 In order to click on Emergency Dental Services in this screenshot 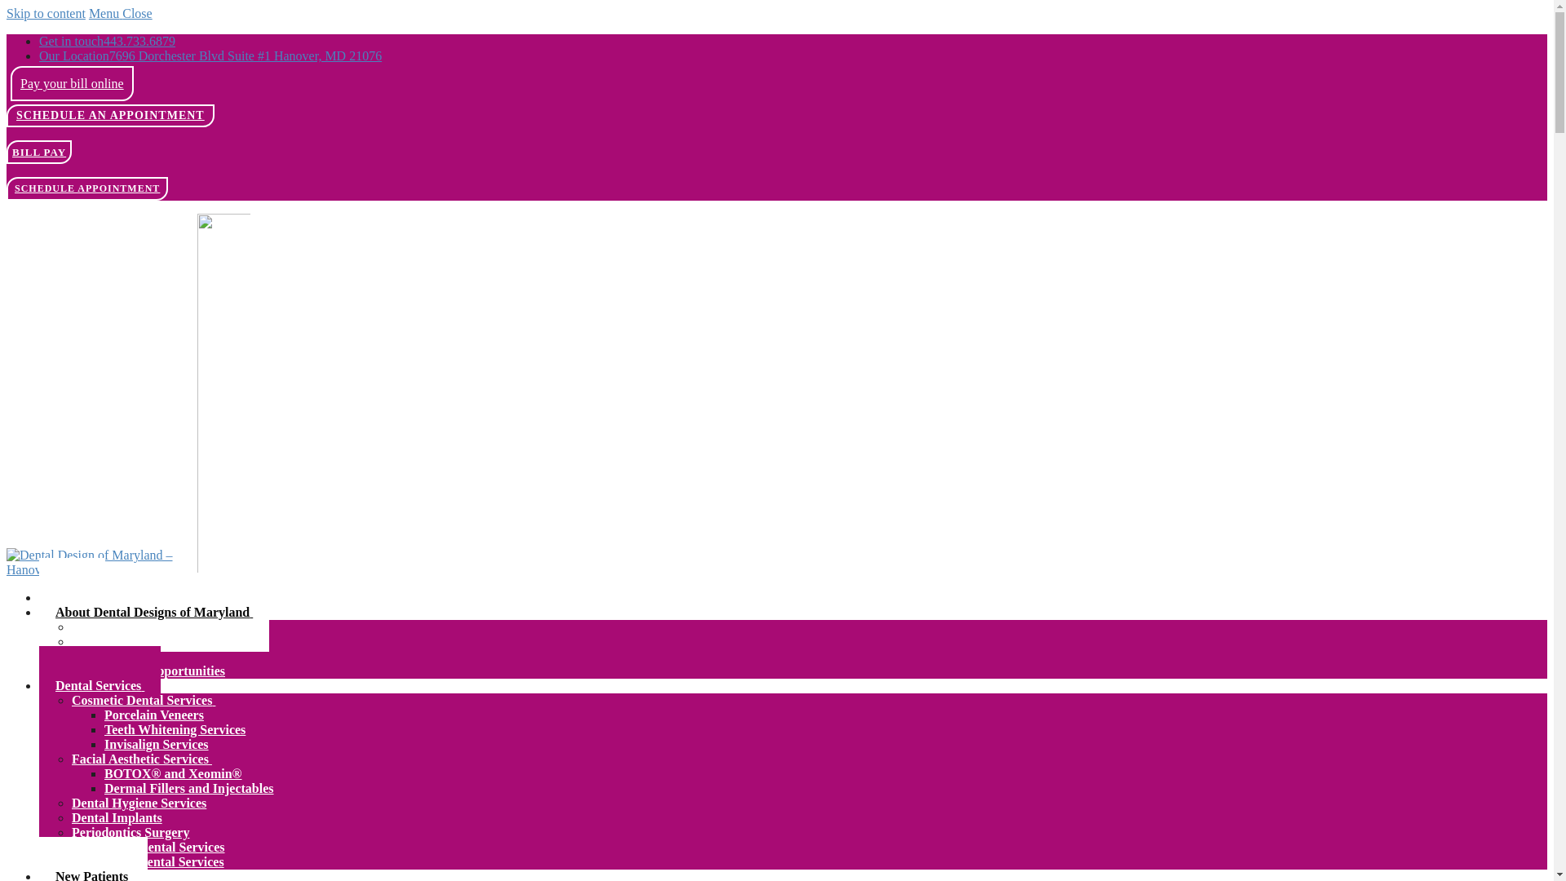, I will do `click(148, 861)`.